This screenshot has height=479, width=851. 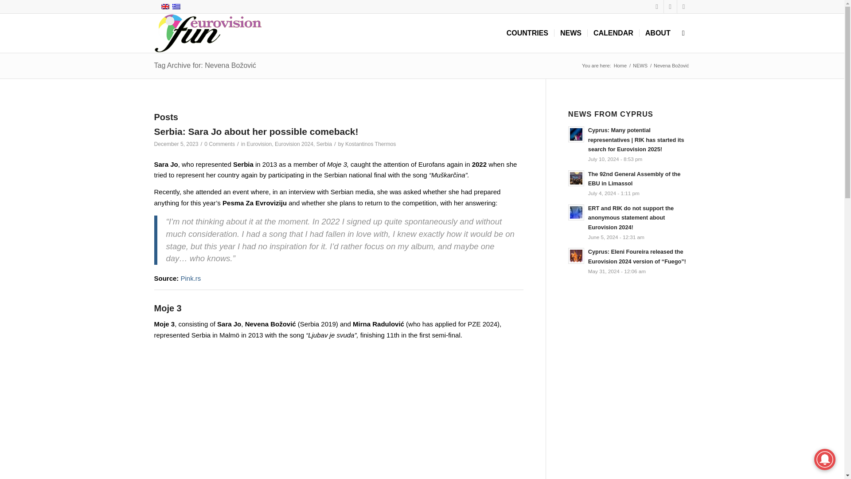 What do you see at coordinates (208, 33) in the screenshot?
I see `eurovision-fun-transparent-logo` at bounding box center [208, 33].